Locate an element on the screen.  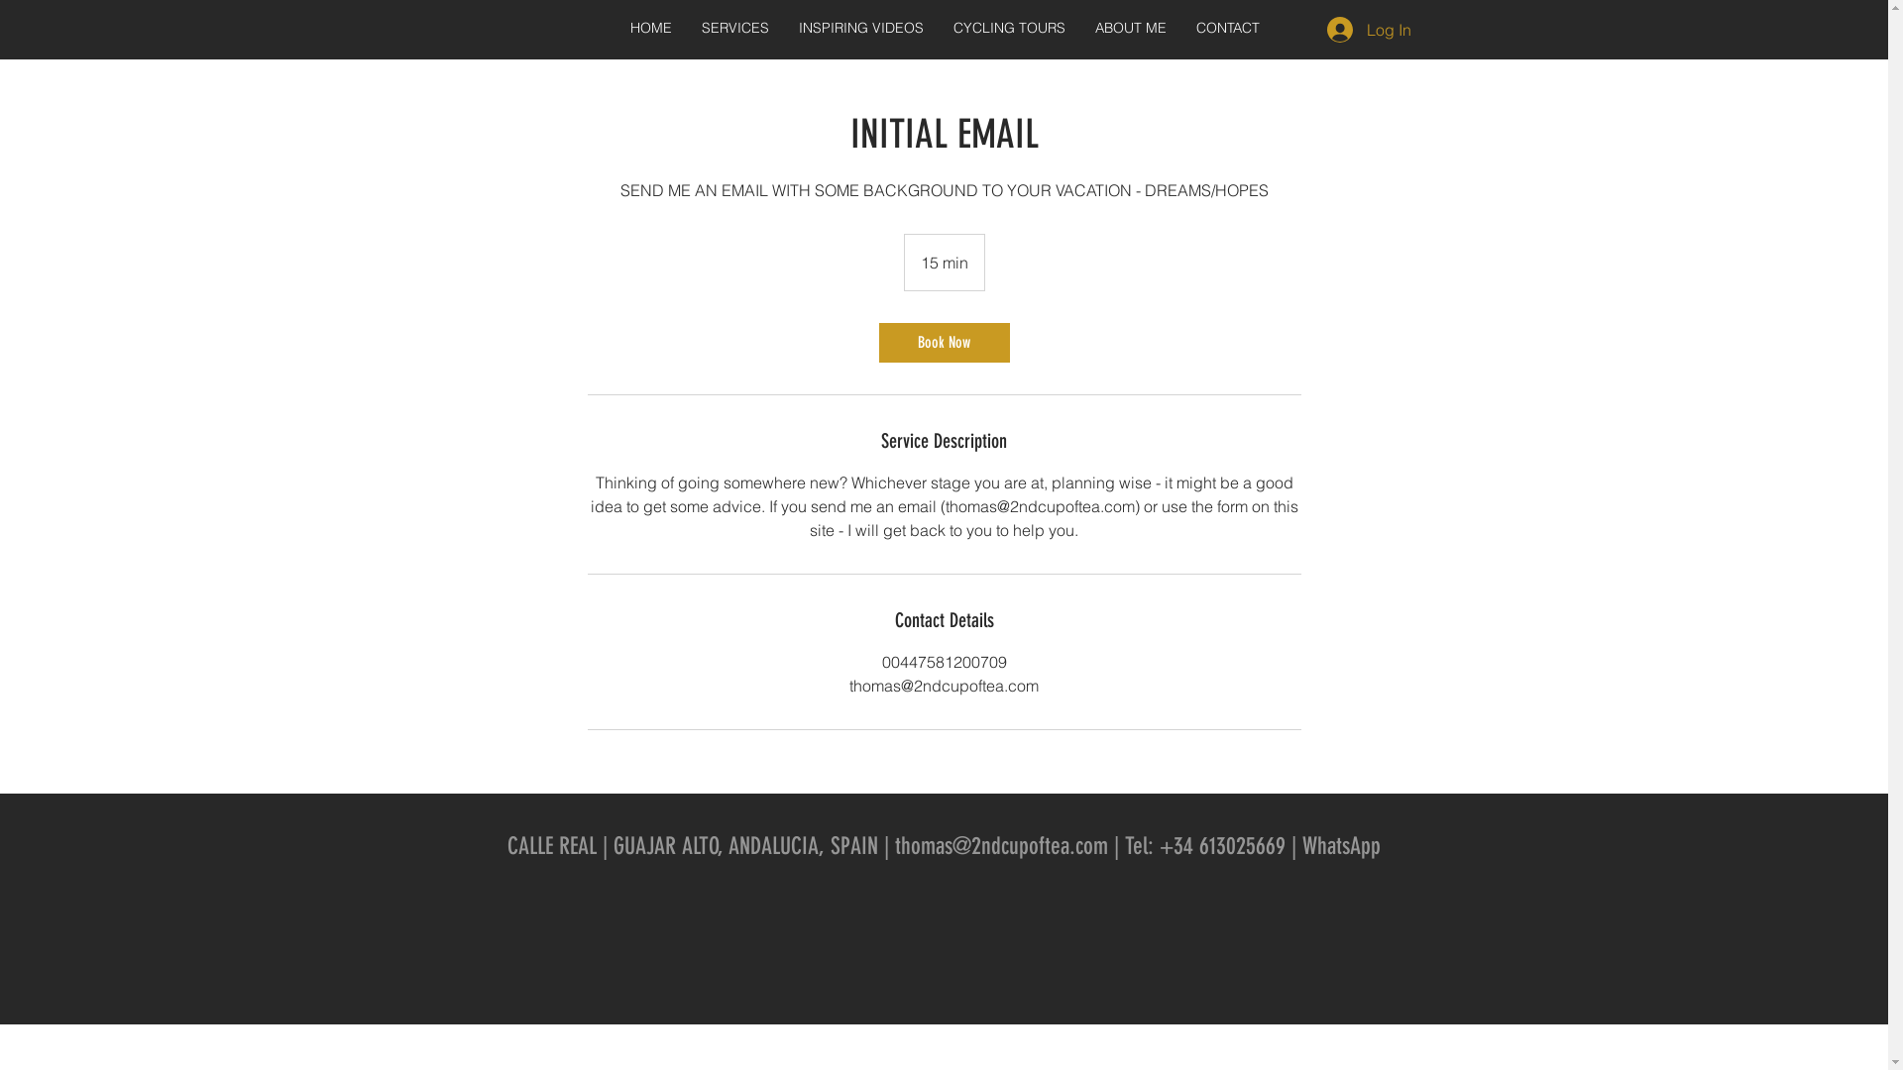
INSPIRING VIDEOS is located at coordinates (860, 28).